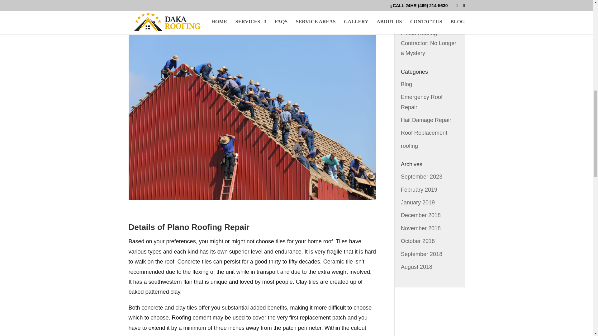  Describe the element at coordinates (428, 44) in the screenshot. I see `Frisco Roofing Contractor: No Longer a Mystery` at that location.